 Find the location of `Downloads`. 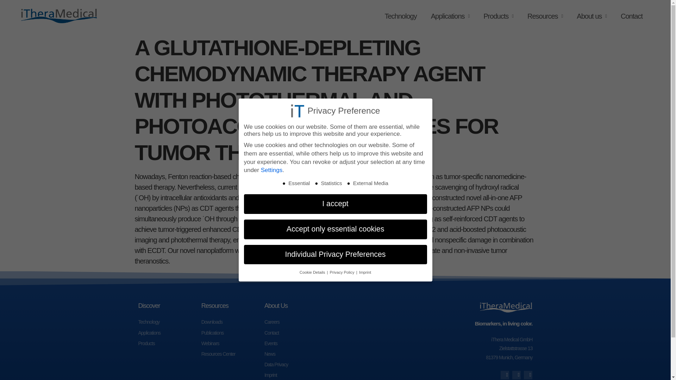

Downloads is located at coordinates (233, 322).